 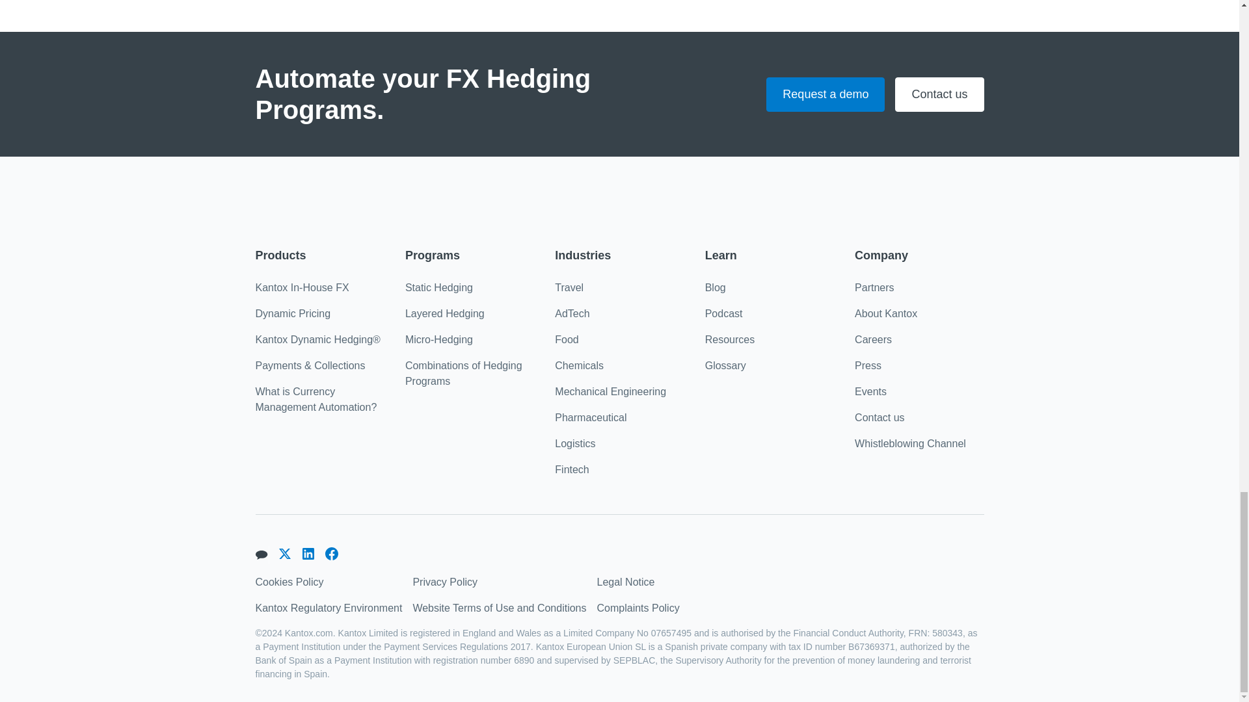 What do you see at coordinates (825, 94) in the screenshot?
I see `Request a demo` at bounding box center [825, 94].